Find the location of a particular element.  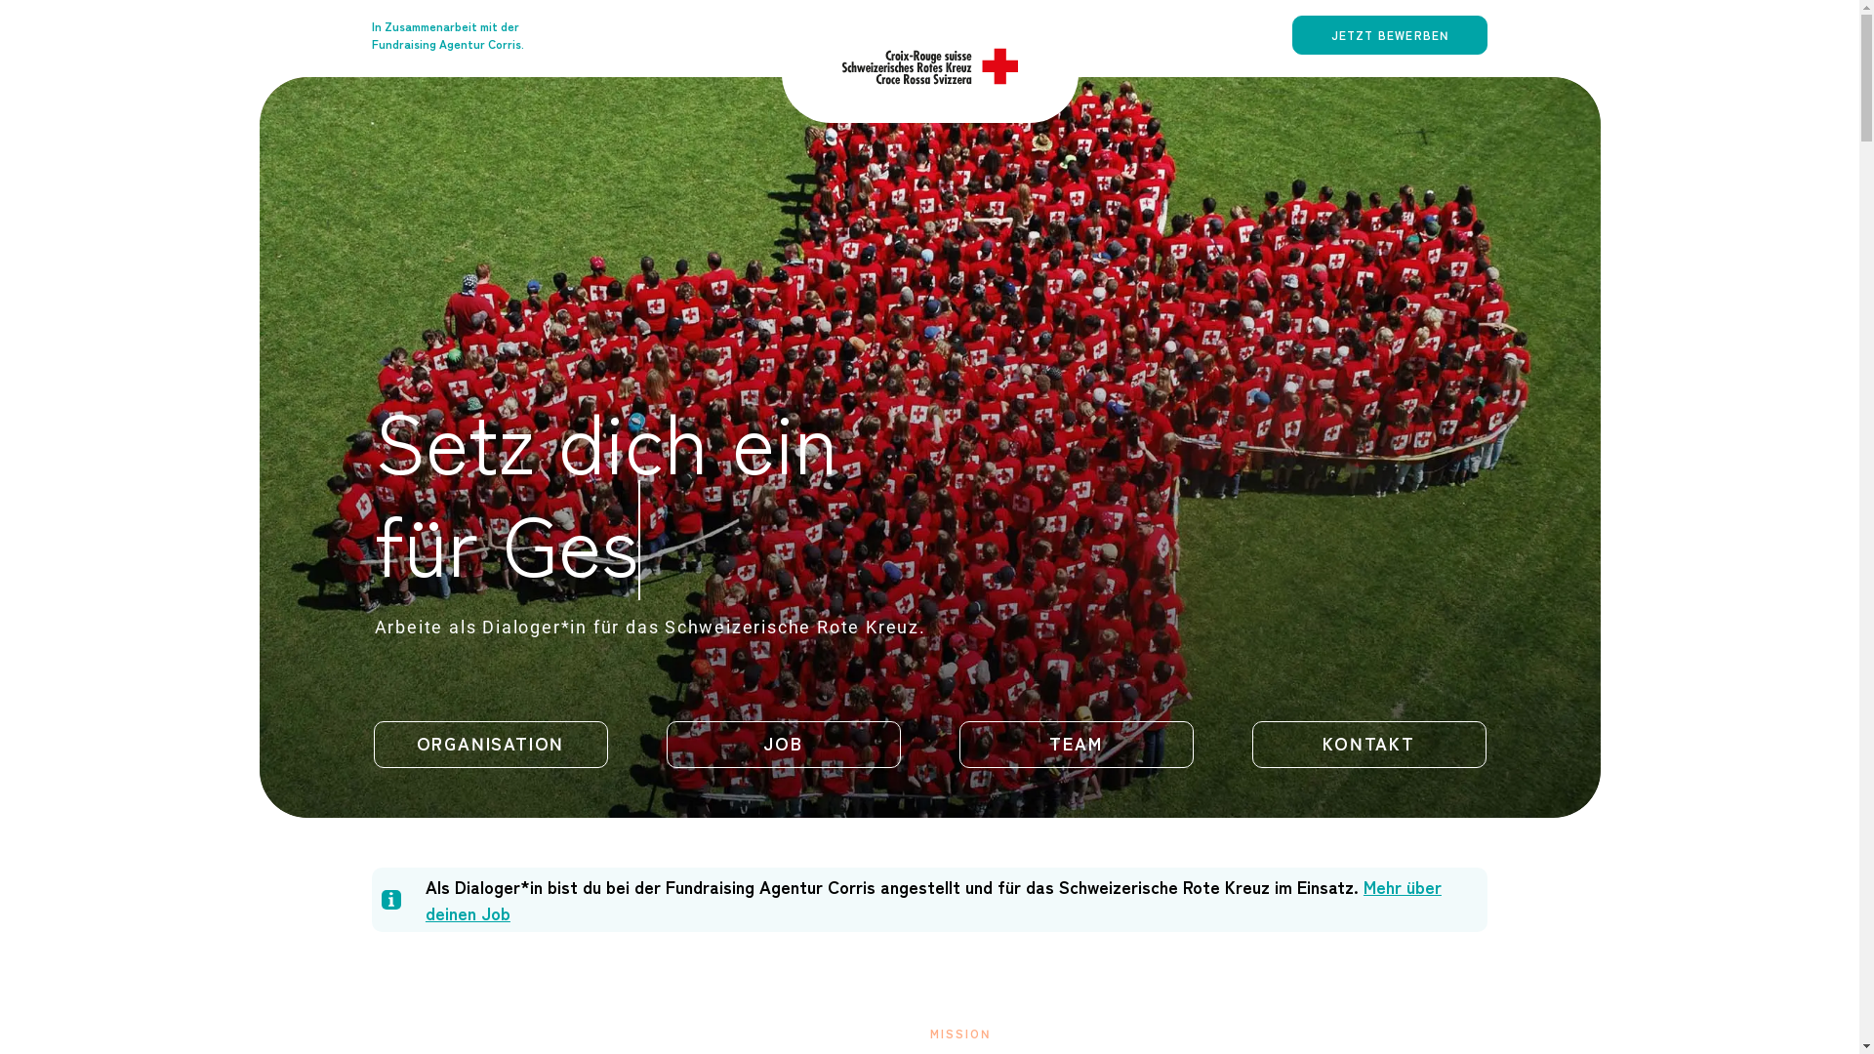

JOB is located at coordinates (783, 745).